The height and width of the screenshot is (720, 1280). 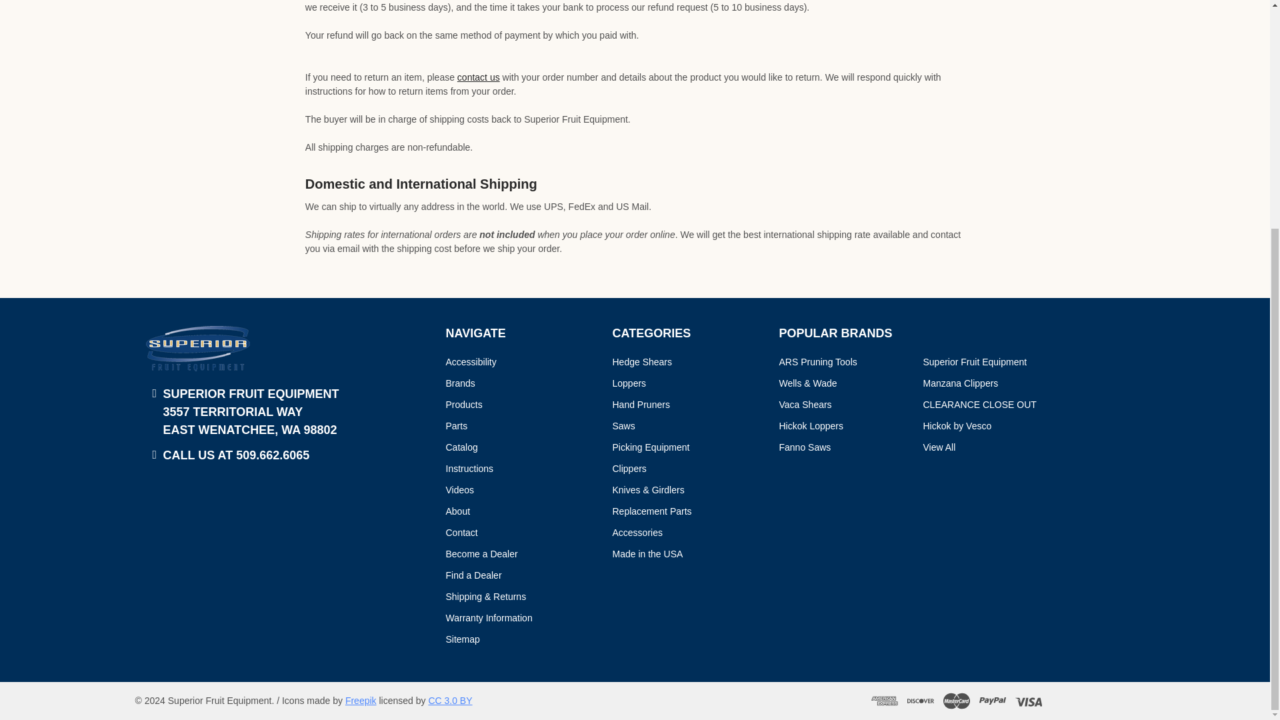 I want to click on Creative Commons BY 3.0, so click(x=449, y=701).